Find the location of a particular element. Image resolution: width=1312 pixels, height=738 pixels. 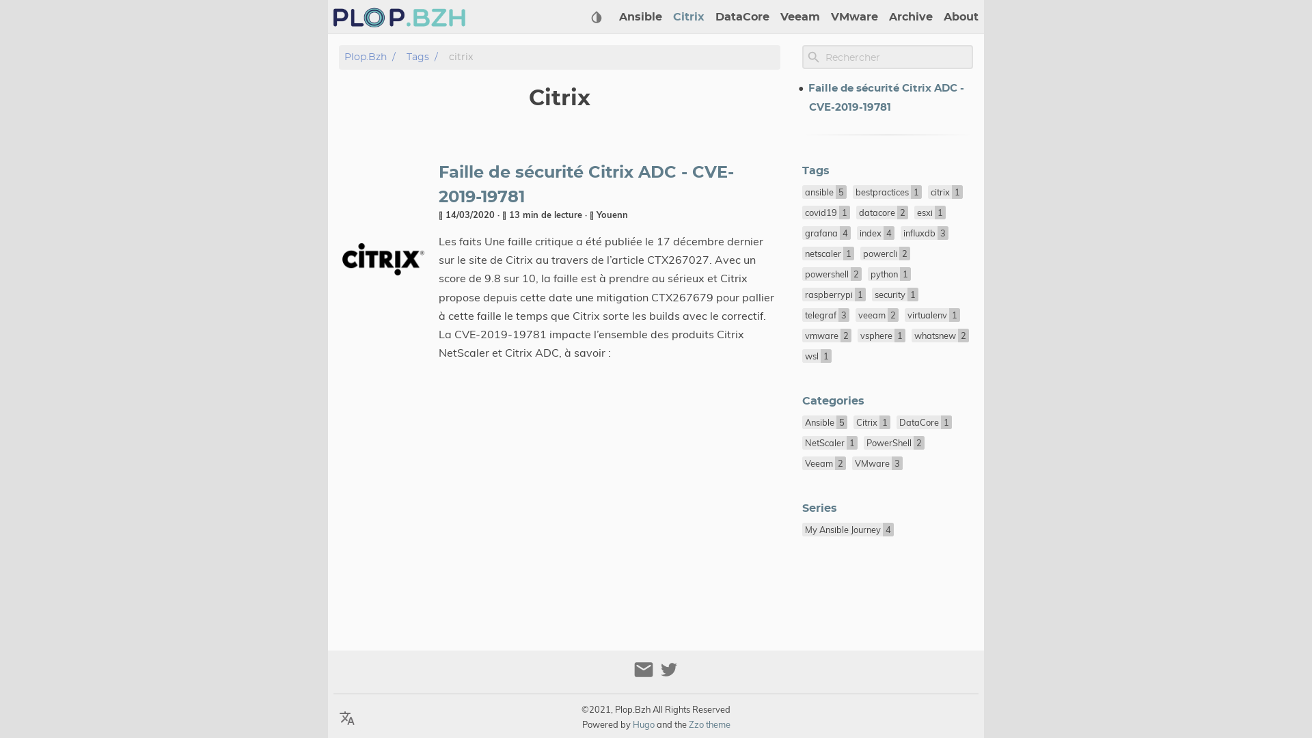

twitter is located at coordinates (668, 675).